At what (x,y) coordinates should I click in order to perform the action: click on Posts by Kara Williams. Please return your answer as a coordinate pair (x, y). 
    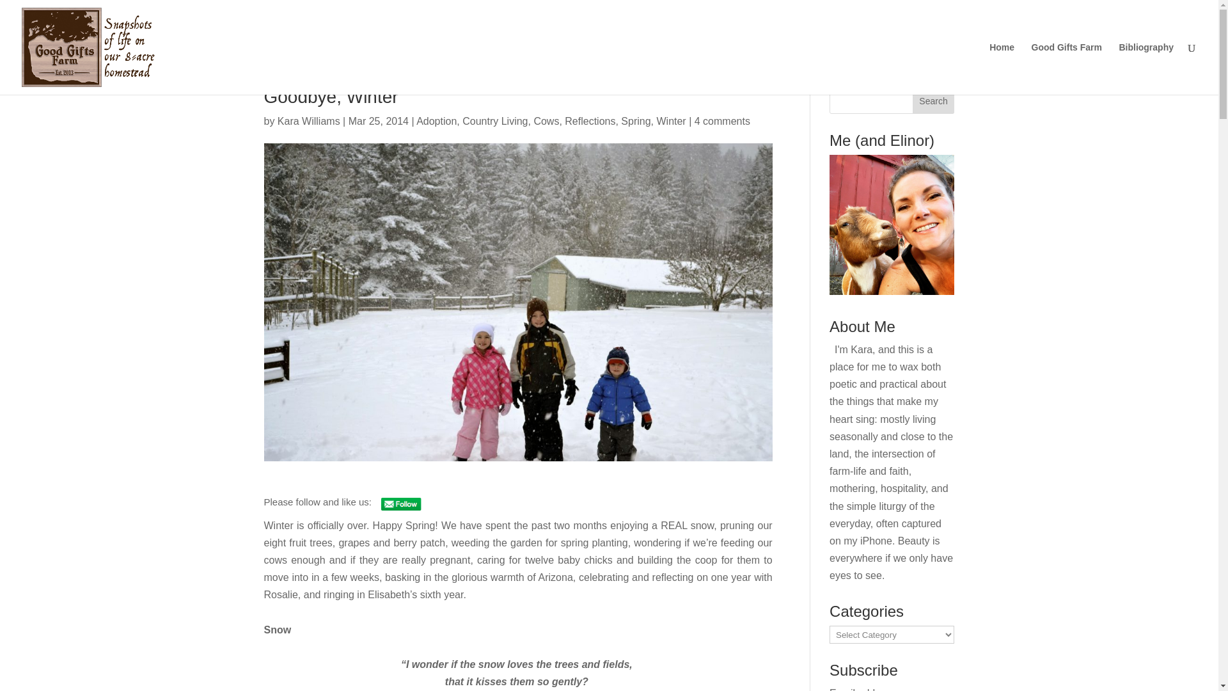
    Looking at the image, I should click on (308, 121).